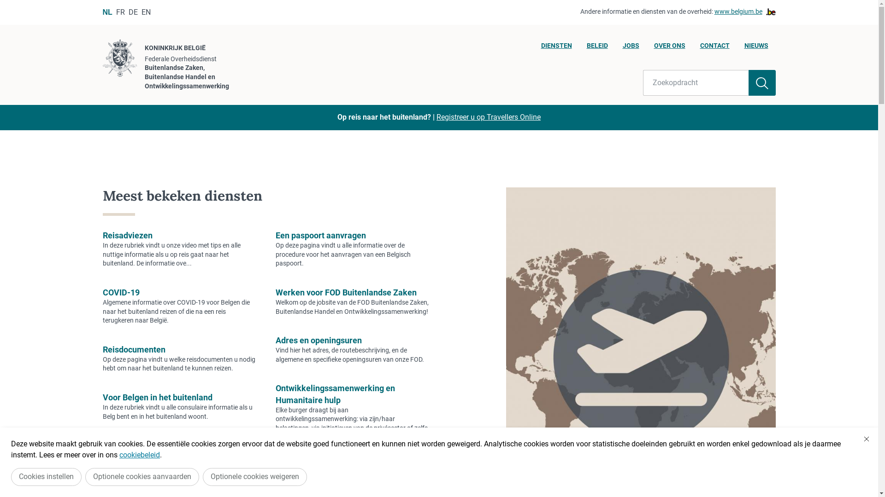 The width and height of the screenshot is (885, 497). What do you see at coordinates (867, 439) in the screenshot?
I see `Sluiten` at bounding box center [867, 439].